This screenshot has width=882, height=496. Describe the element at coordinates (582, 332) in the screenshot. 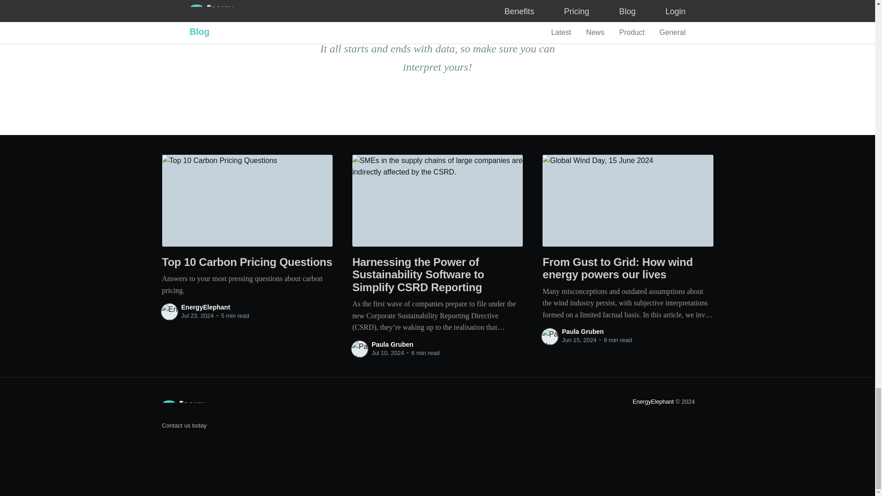

I see `Paula Gruben` at that location.